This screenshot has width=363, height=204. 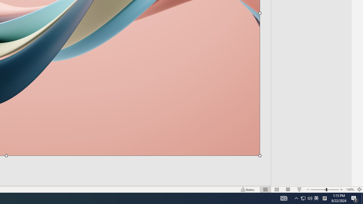 What do you see at coordinates (360, 189) in the screenshot?
I see `Zoom to Fit ` at bounding box center [360, 189].